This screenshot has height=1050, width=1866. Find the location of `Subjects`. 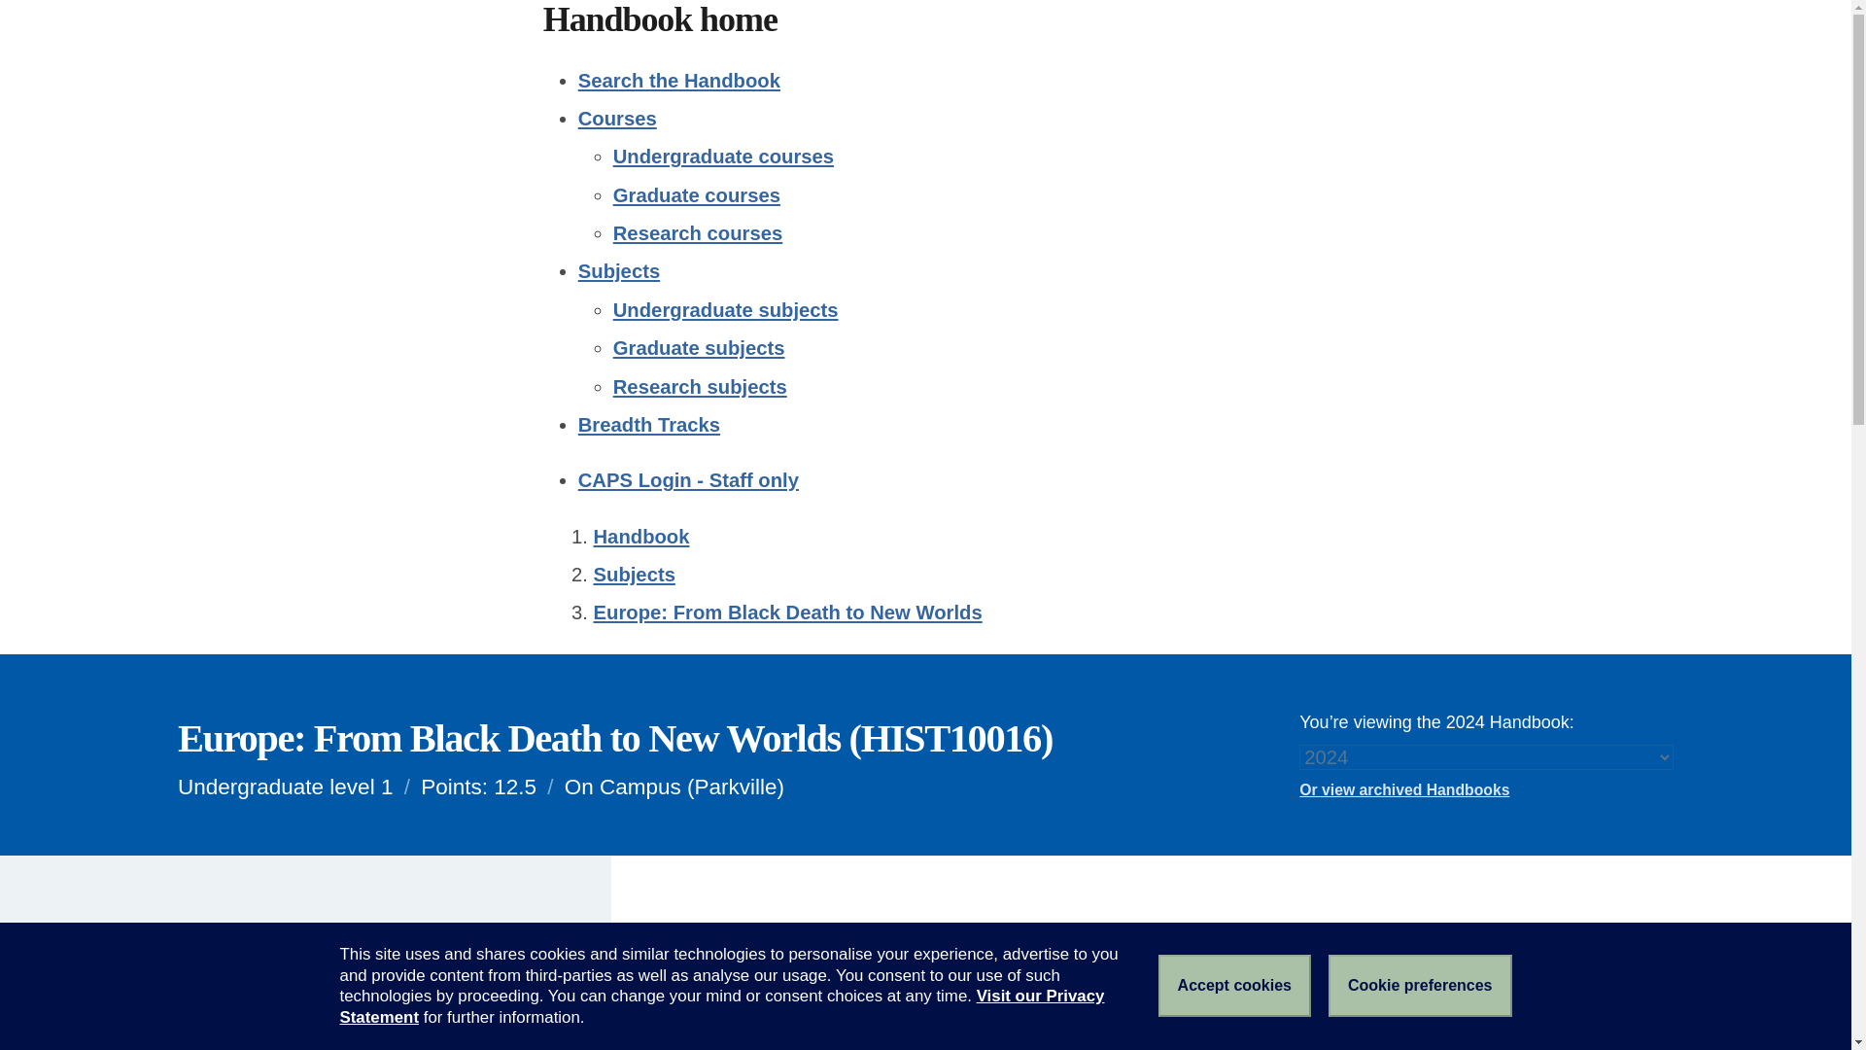

Subjects is located at coordinates (619, 270).